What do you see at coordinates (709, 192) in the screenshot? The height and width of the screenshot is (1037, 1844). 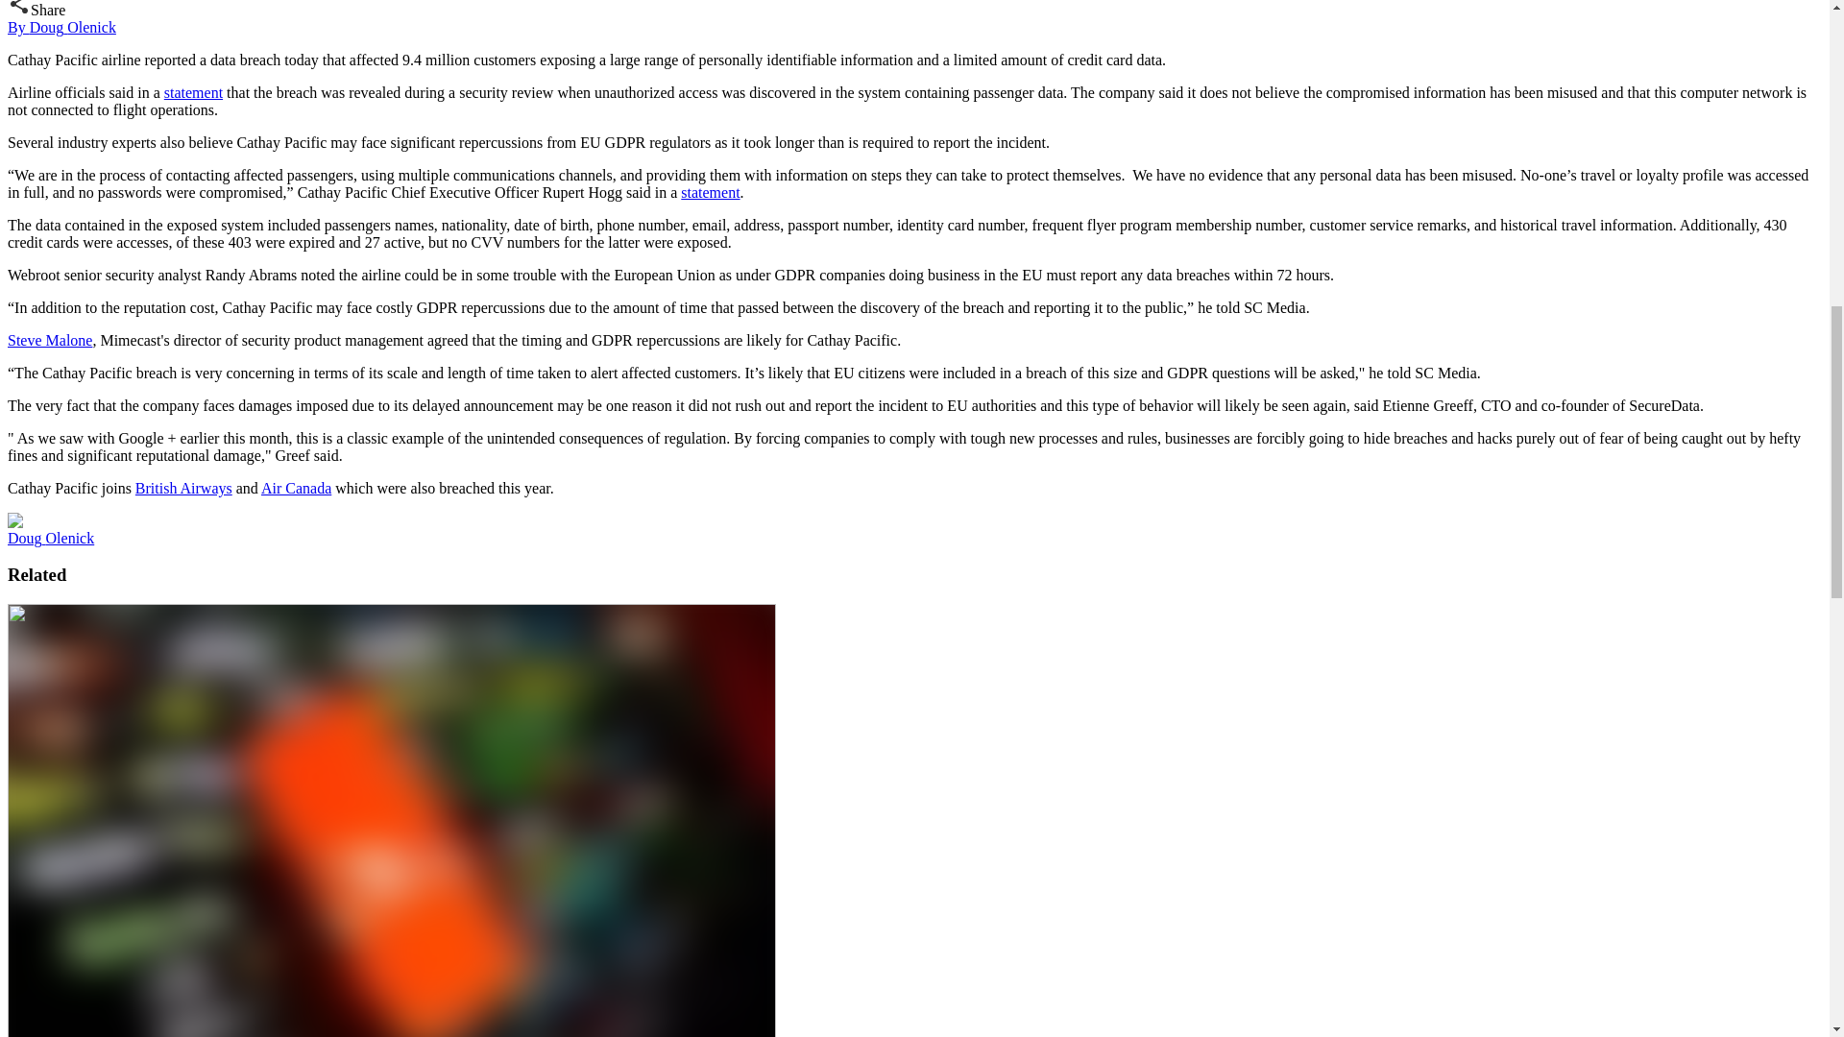 I see `statement` at bounding box center [709, 192].